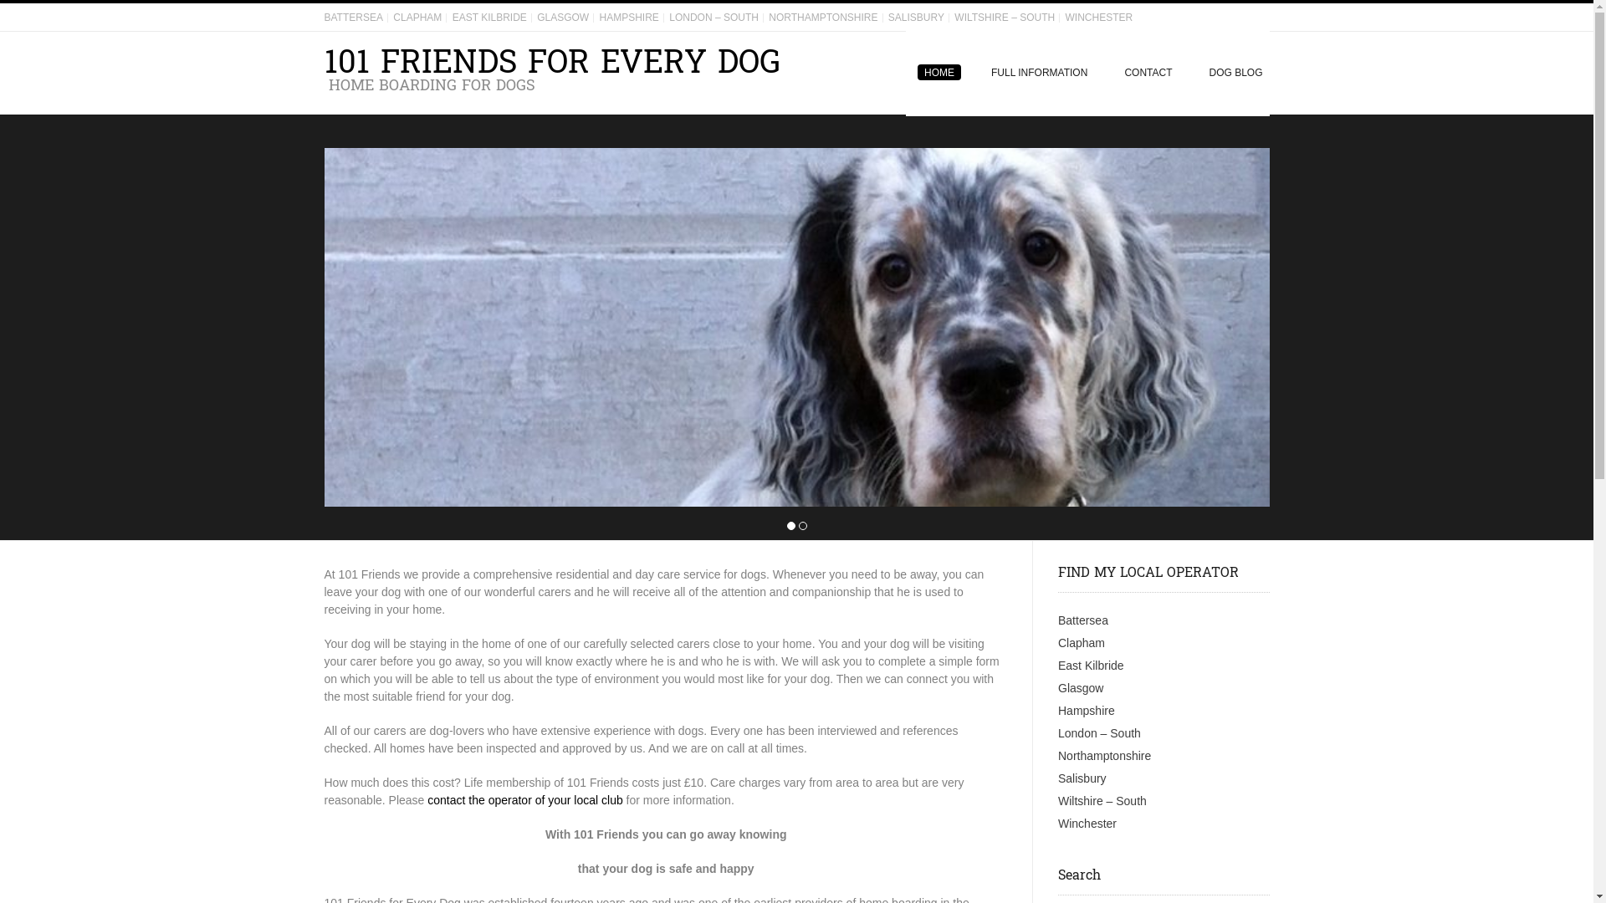  I want to click on Hampshire, so click(1087, 711).